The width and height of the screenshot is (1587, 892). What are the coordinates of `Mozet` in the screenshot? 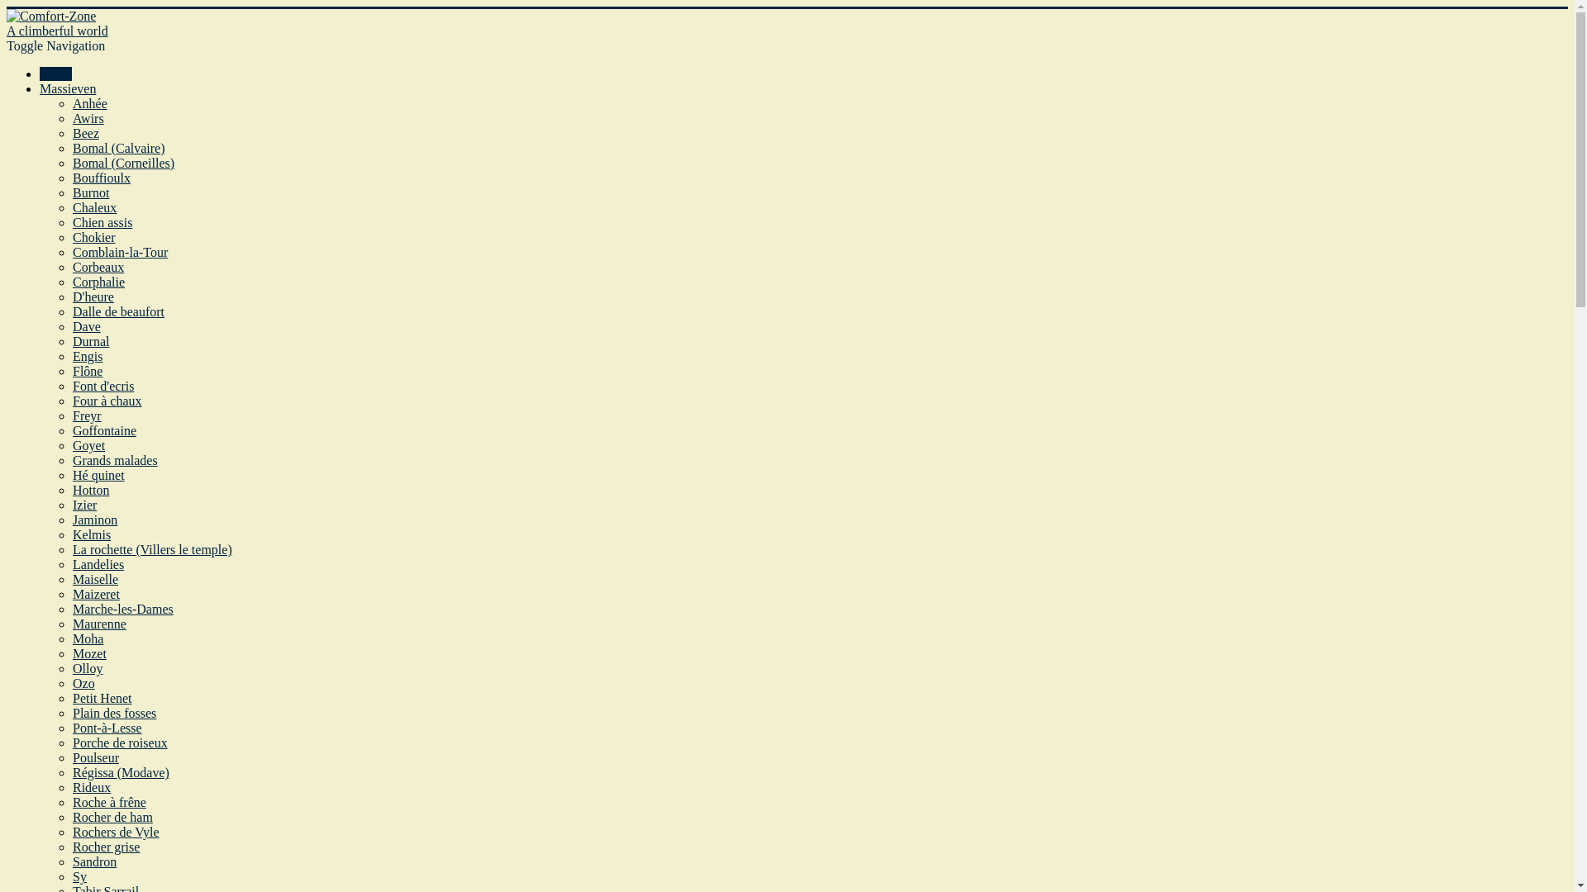 It's located at (89, 654).